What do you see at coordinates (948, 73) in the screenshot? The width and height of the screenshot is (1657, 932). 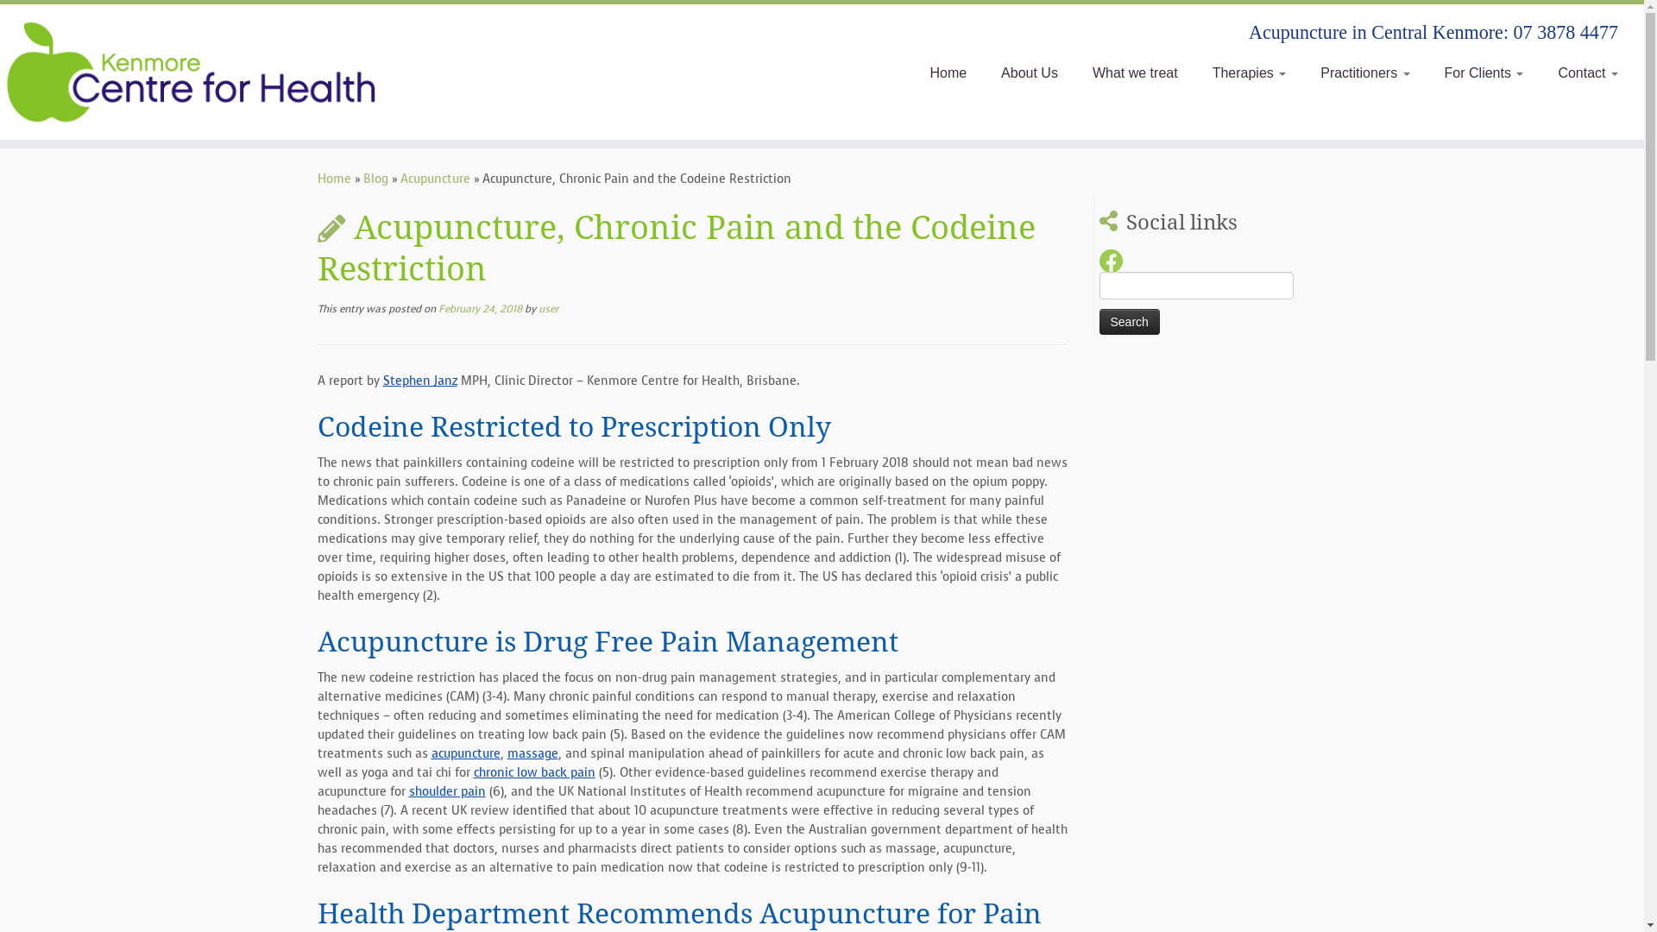 I see `Home` at bounding box center [948, 73].